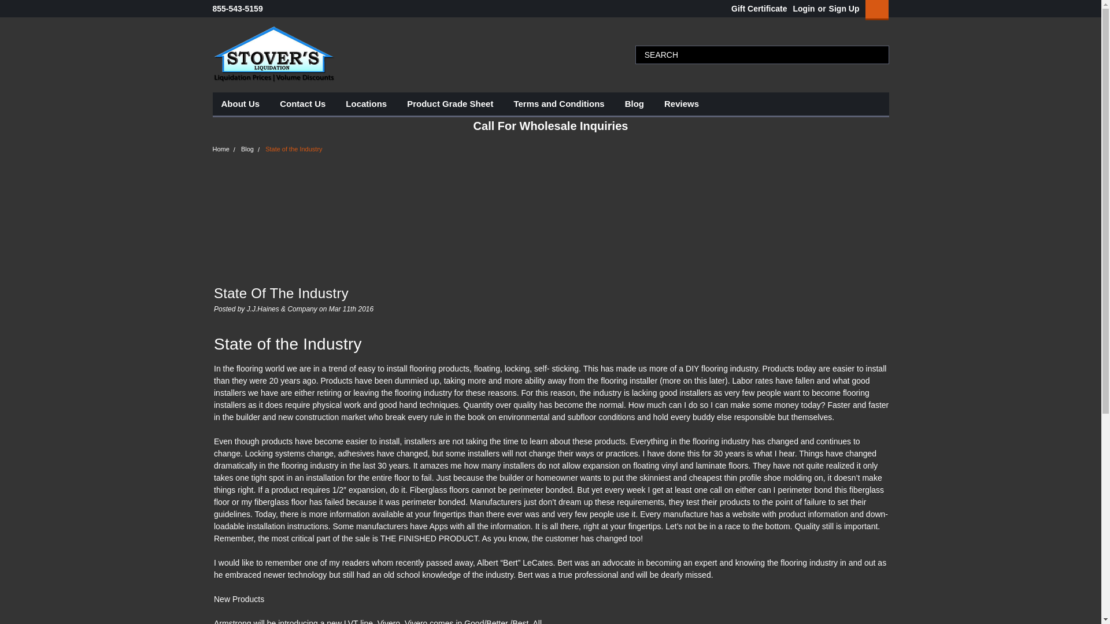  I want to click on Gift Certificate, so click(756, 9).